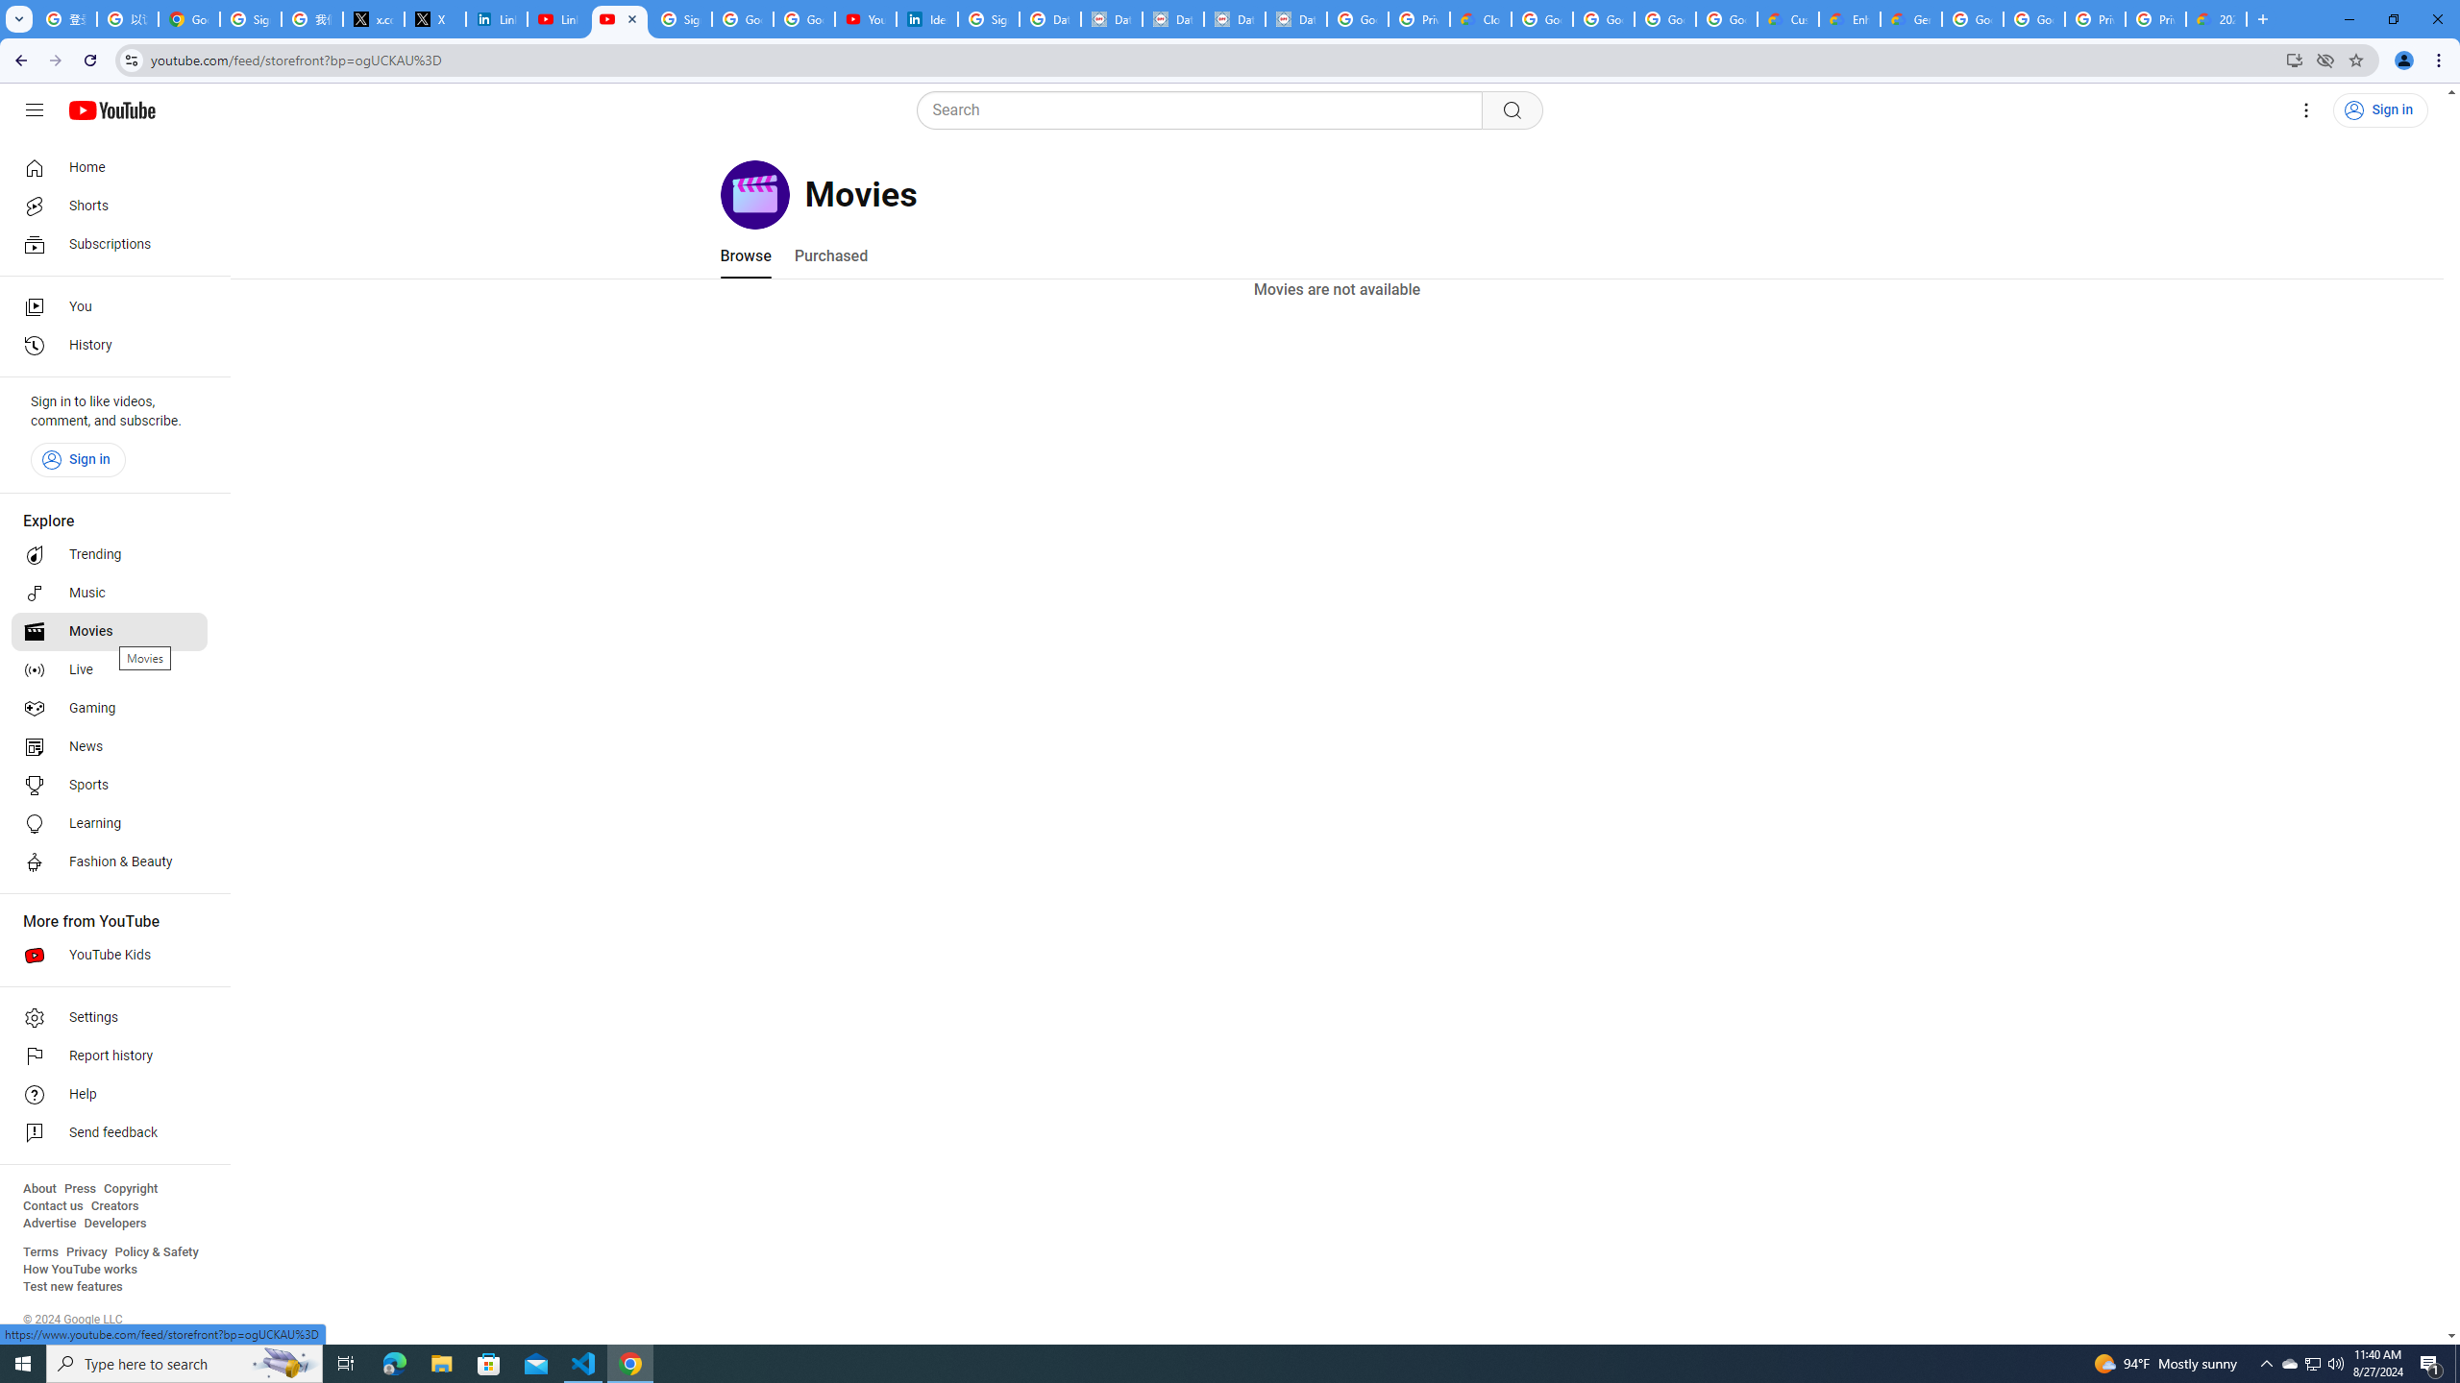 This screenshot has width=2460, height=1383. I want to click on Live, so click(110, 670).